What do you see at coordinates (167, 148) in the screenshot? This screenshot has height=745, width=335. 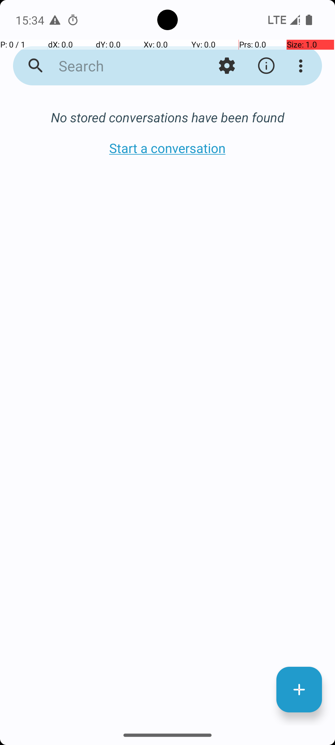 I see `Start a conversation` at bounding box center [167, 148].